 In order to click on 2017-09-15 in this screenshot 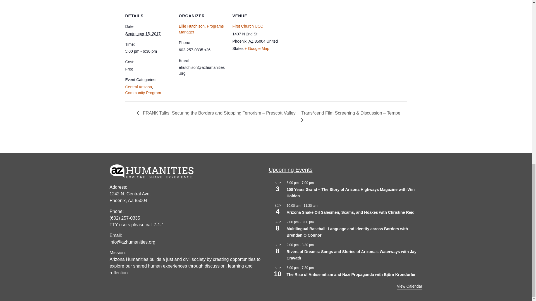, I will do `click(142, 33)`.